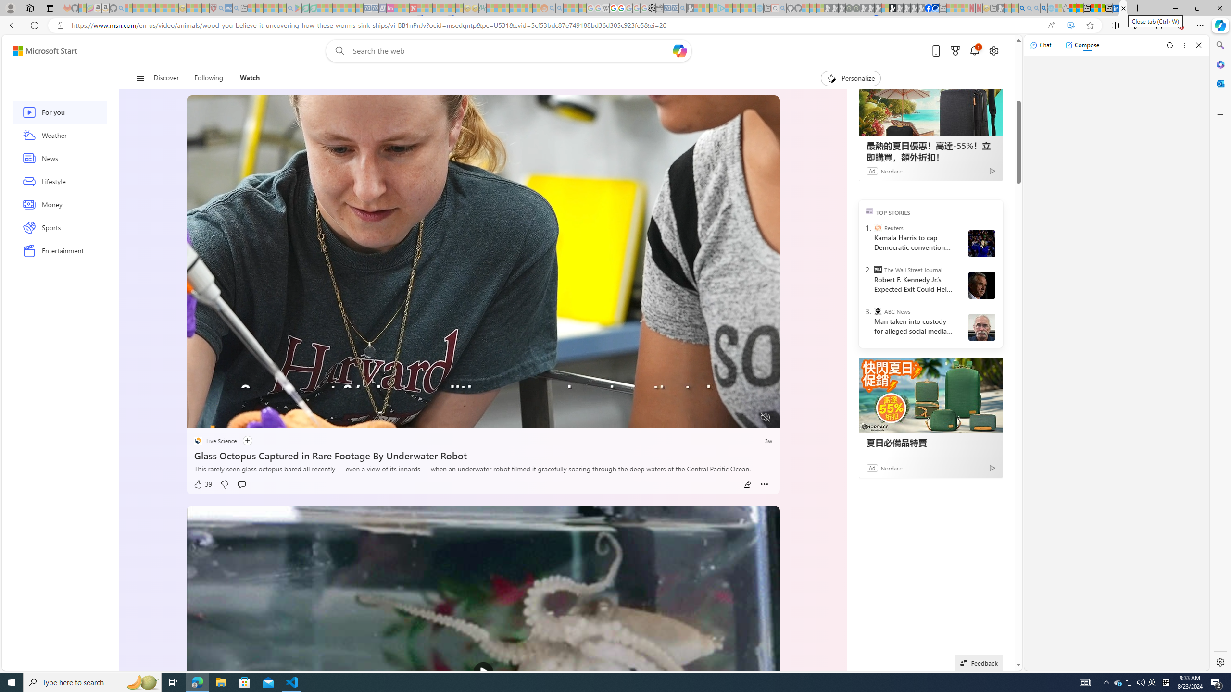 The width and height of the screenshot is (1231, 692). Describe the element at coordinates (220, 417) in the screenshot. I see `Seek Back` at that location.